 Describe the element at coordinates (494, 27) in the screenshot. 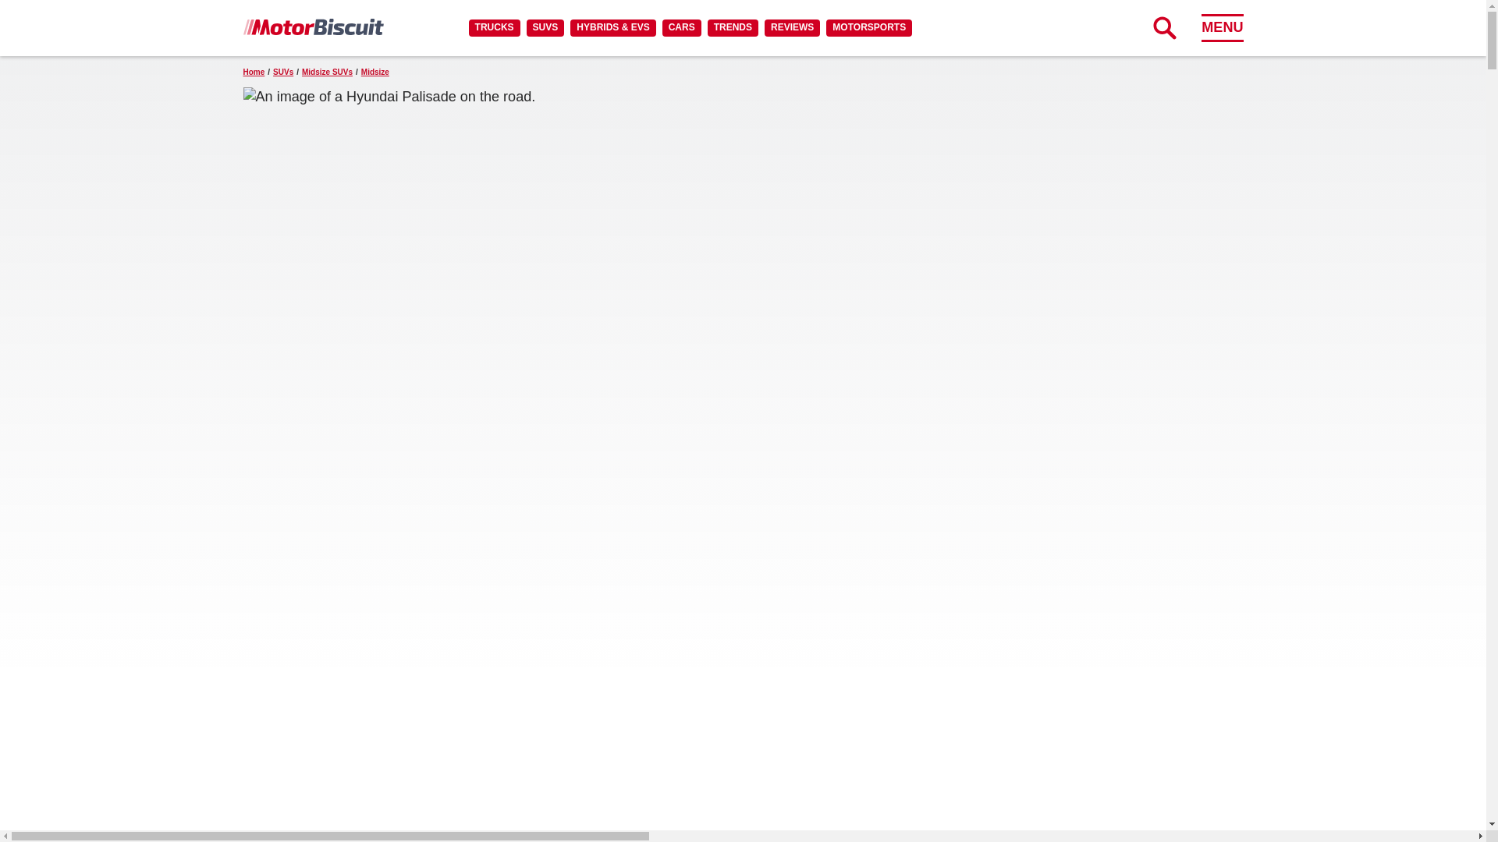

I see `TRUCKS` at that location.